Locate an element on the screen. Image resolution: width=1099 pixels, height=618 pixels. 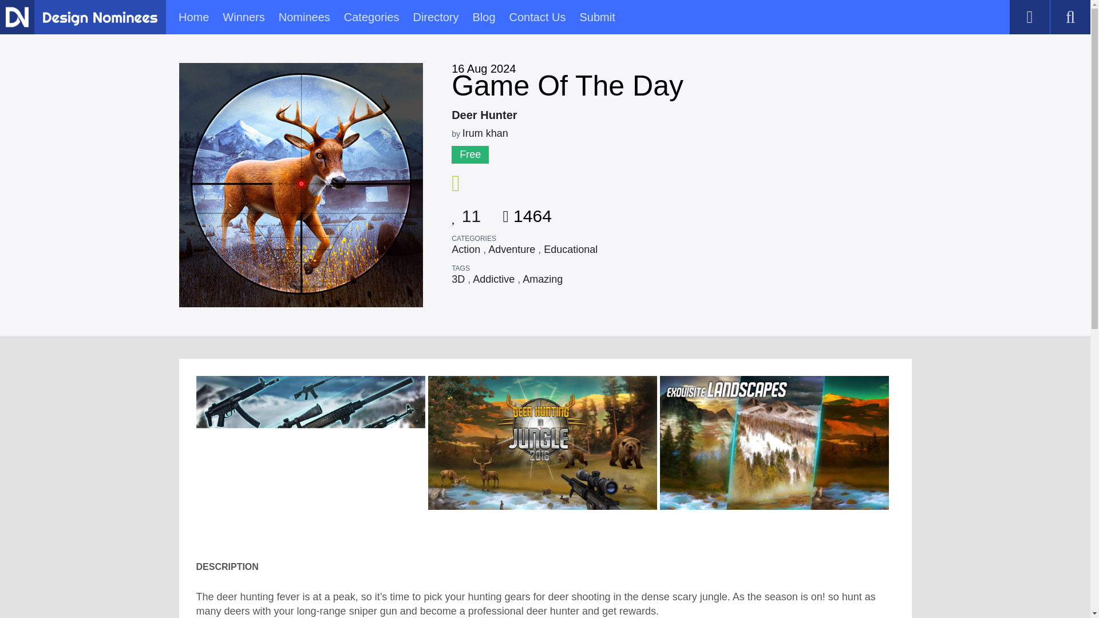
Action is located at coordinates (466, 249).